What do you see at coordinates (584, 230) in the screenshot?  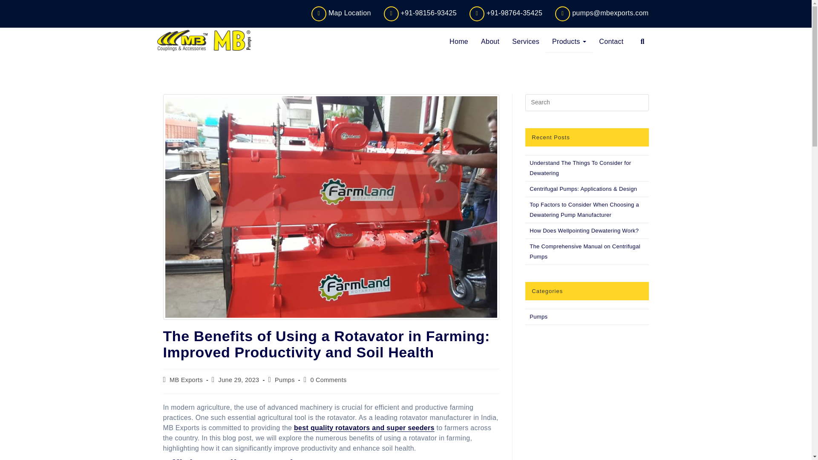 I see `How Does Wellpointing Dewatering Work?` at bounding box center [584, 230].